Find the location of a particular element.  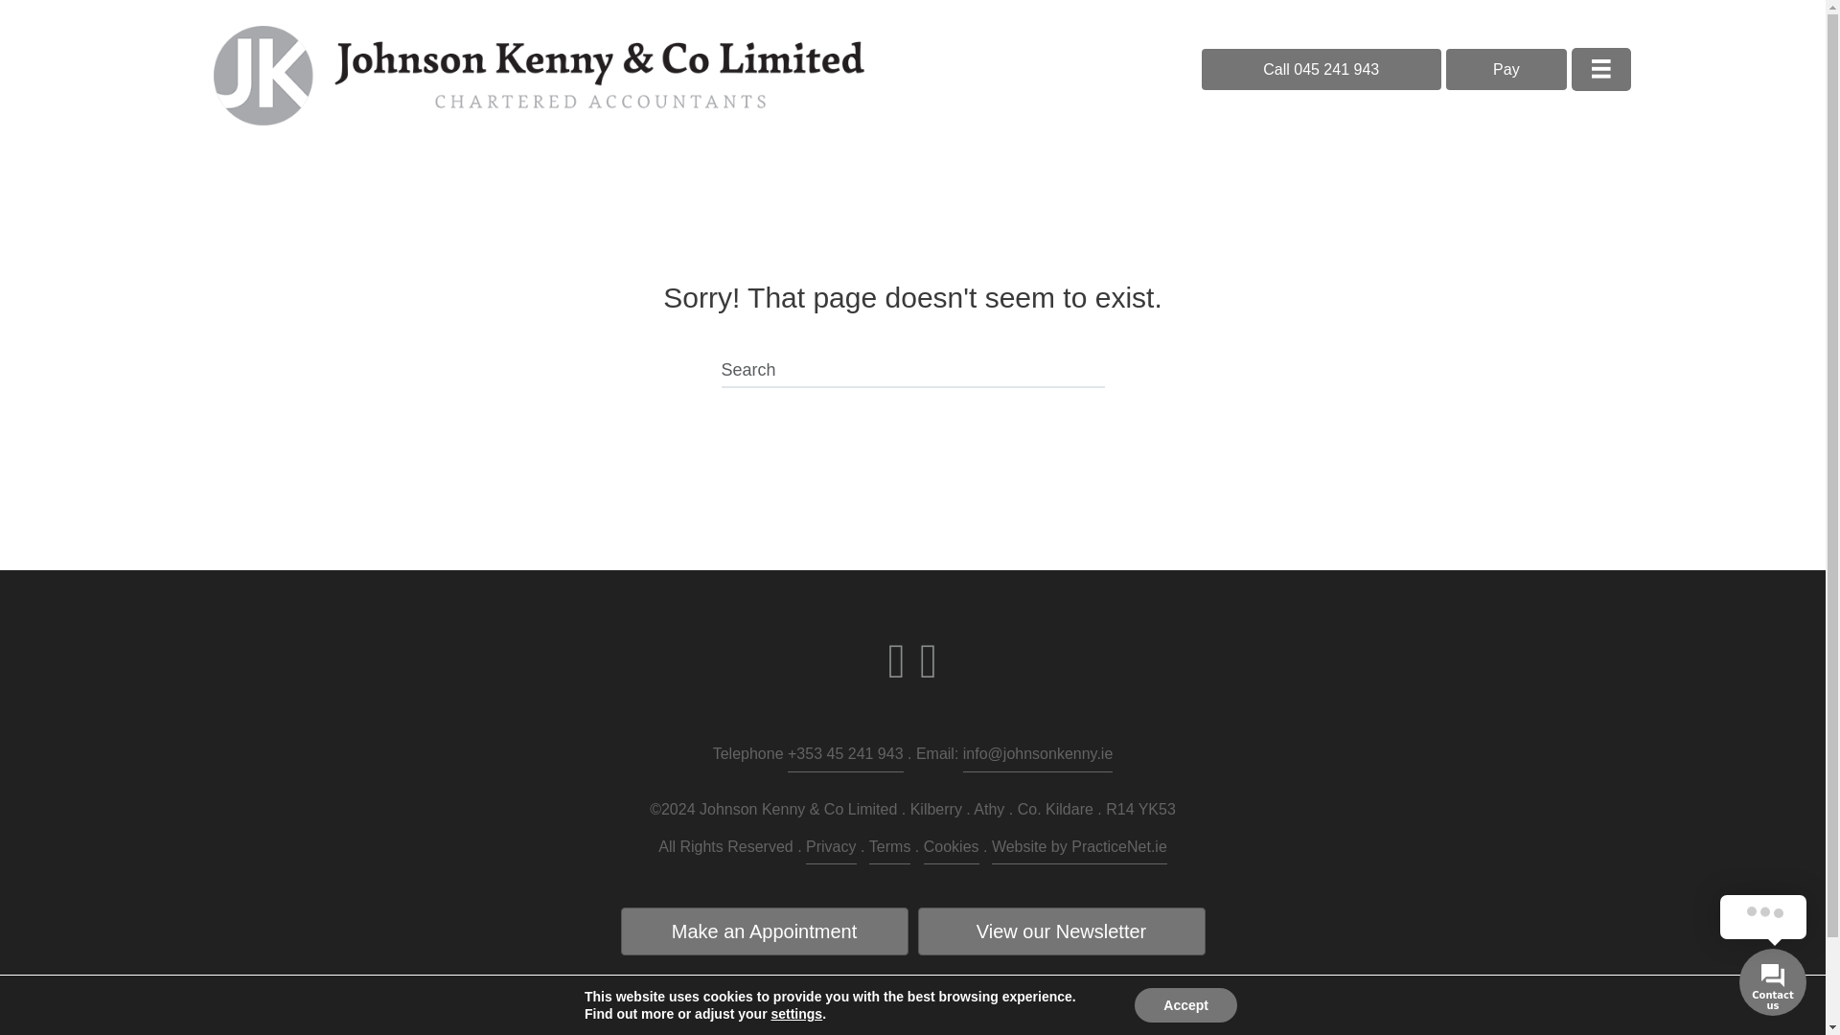

Type and press Enter to search. is located at coordinates (912, 372).